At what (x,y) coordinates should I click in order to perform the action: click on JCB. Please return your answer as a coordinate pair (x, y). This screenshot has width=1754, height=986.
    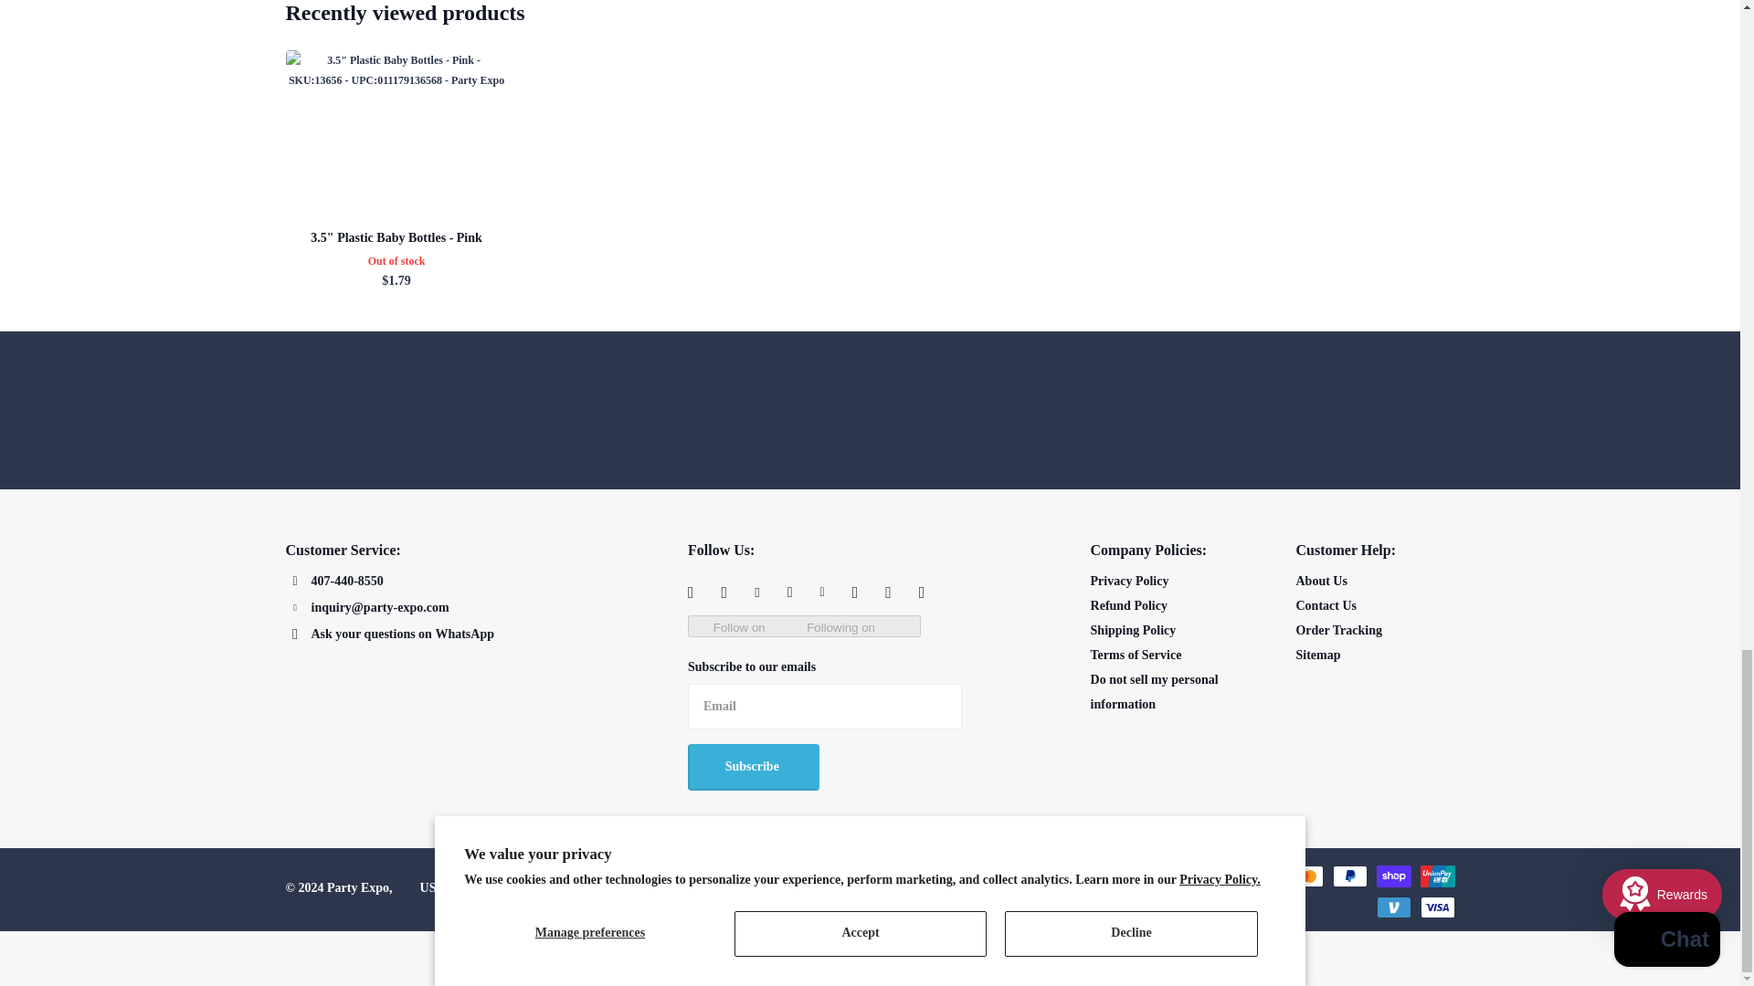
    Looking at the image, I should click on (1217, 876).